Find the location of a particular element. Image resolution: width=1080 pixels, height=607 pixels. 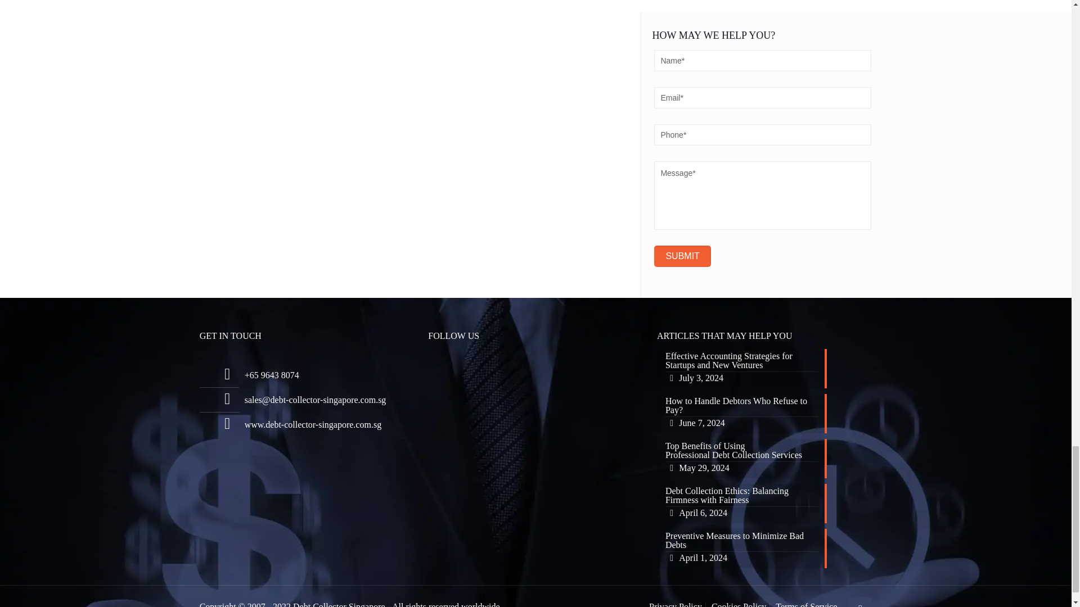

SUBMIT is located at coordinates (682, 256).